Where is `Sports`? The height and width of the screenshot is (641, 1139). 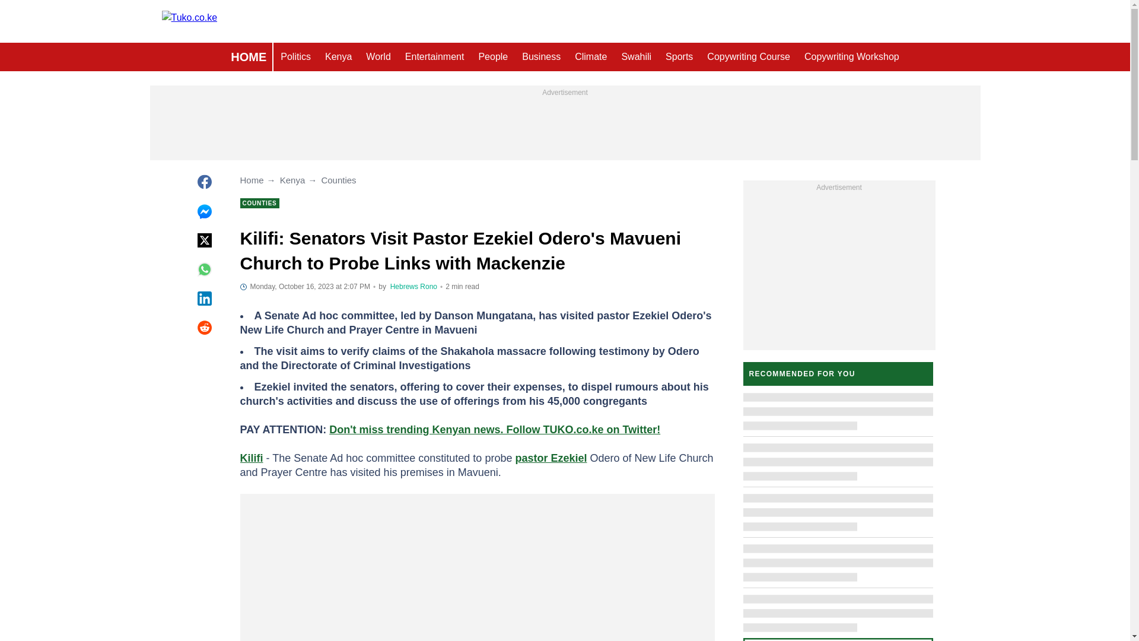
Sports is located at coordinates (679, 57).